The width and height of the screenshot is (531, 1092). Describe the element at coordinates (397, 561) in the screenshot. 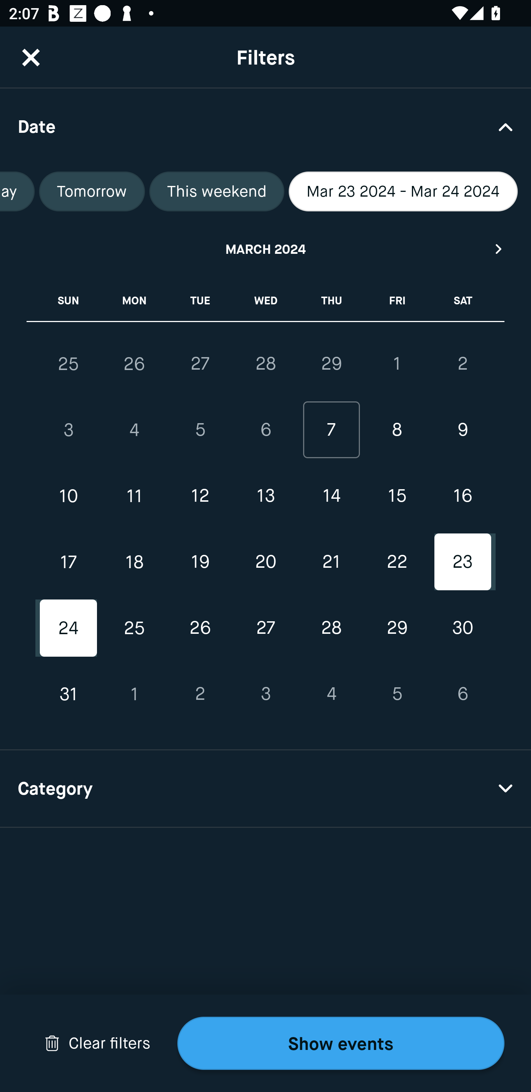

I see `22` at that location.